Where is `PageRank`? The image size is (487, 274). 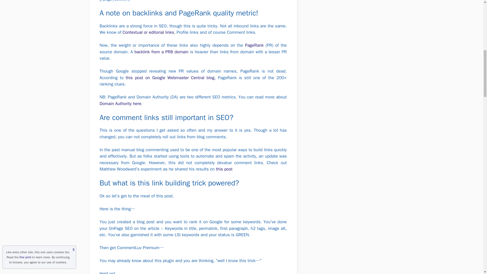
PageRank is located at coordinates (254, 45).